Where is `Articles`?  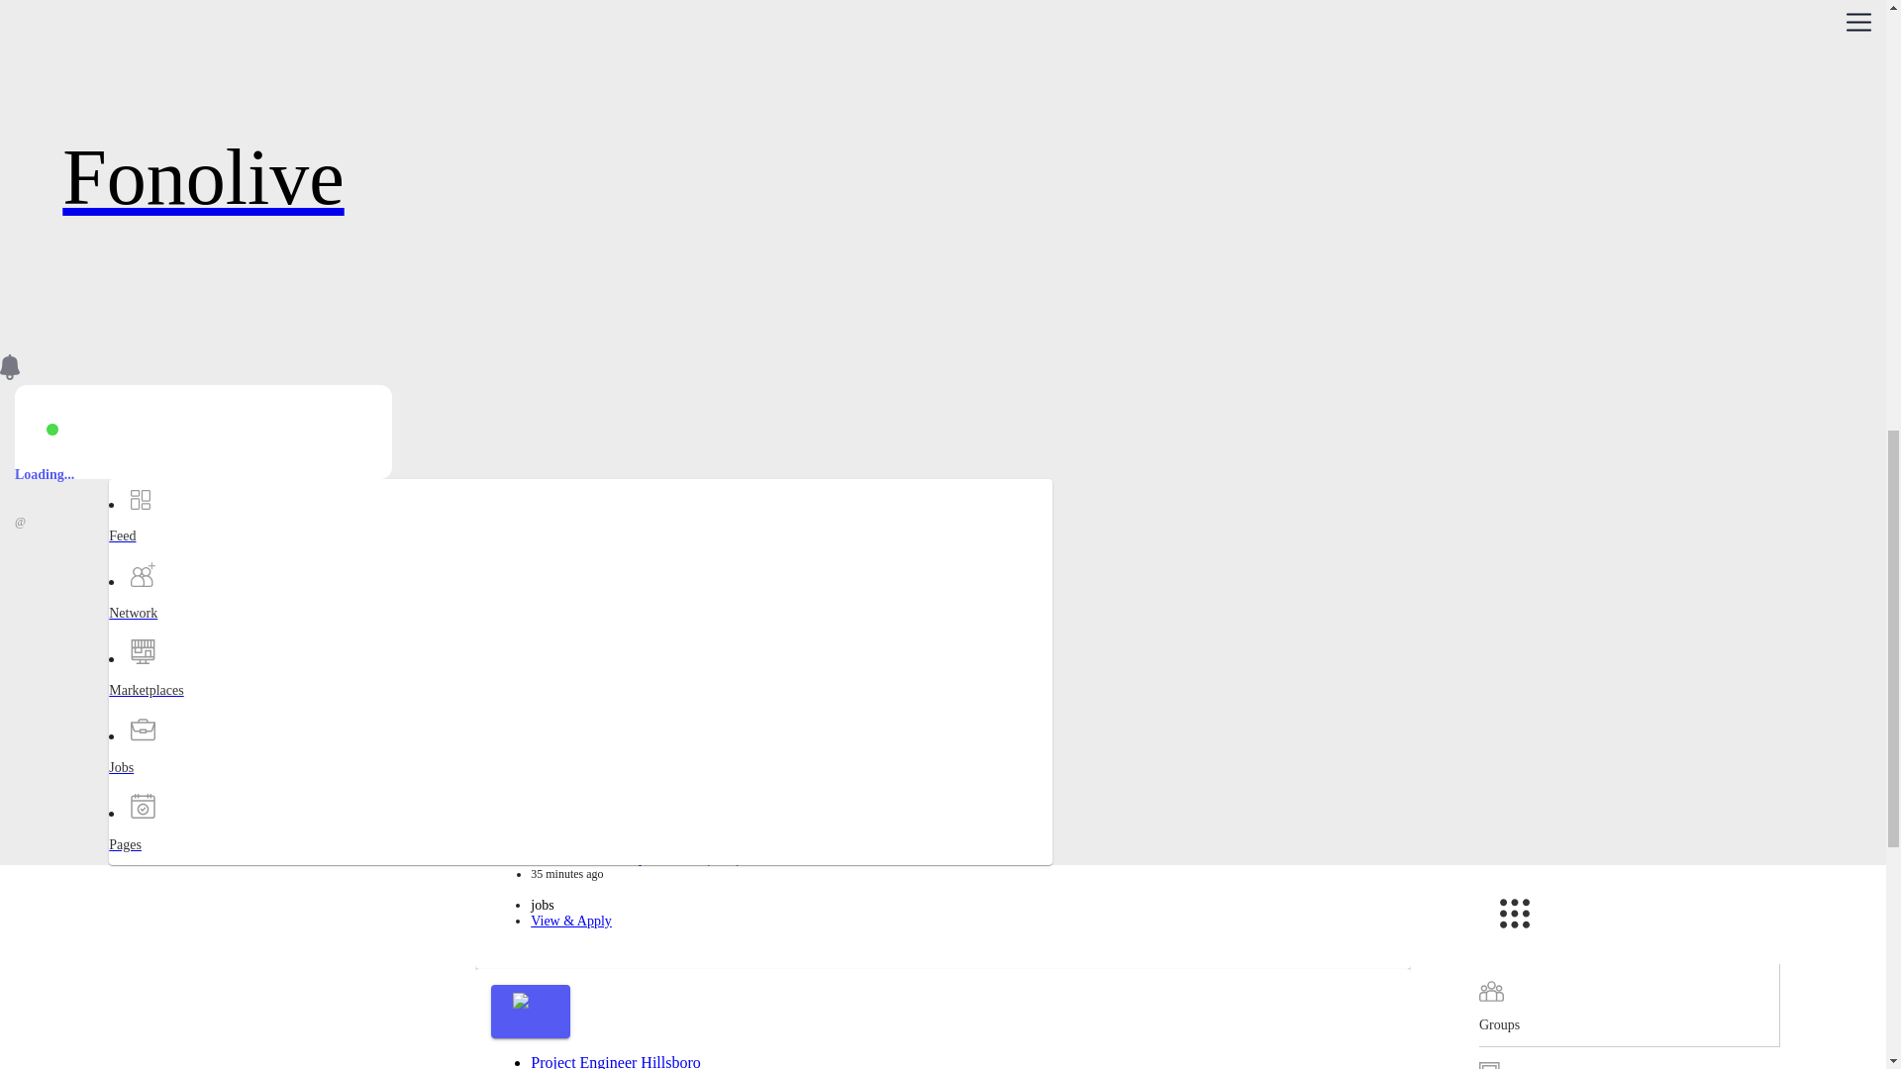 Articles is located at coordinates (1629, 102).